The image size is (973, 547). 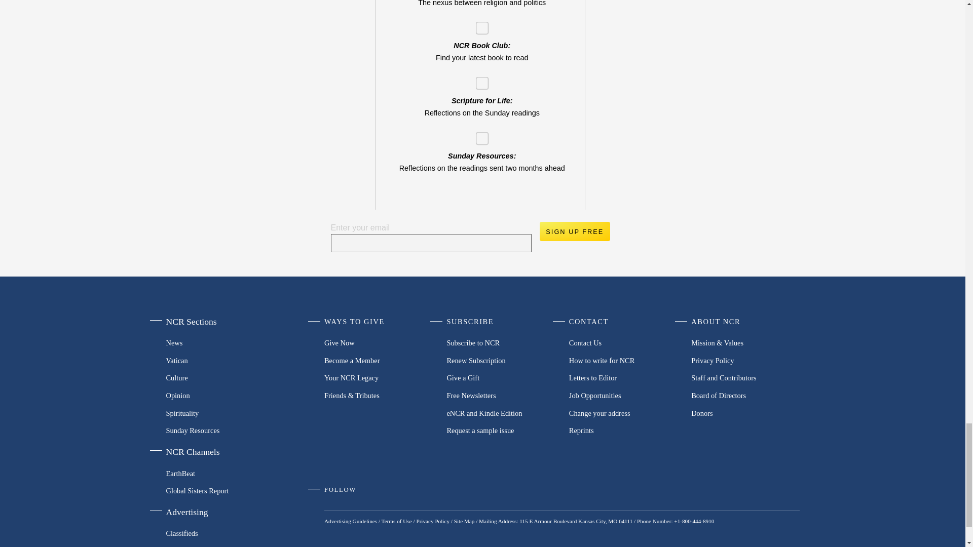 I want to click on Request a reprint of NCR content, so click(x=623, y=431).